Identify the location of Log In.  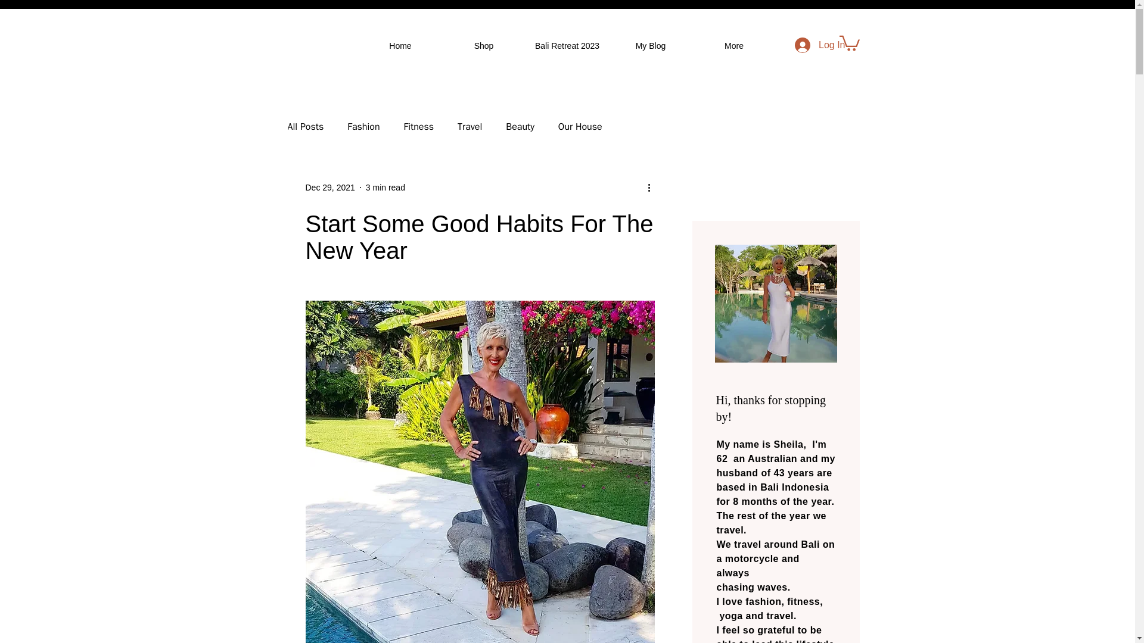
(820, 45).